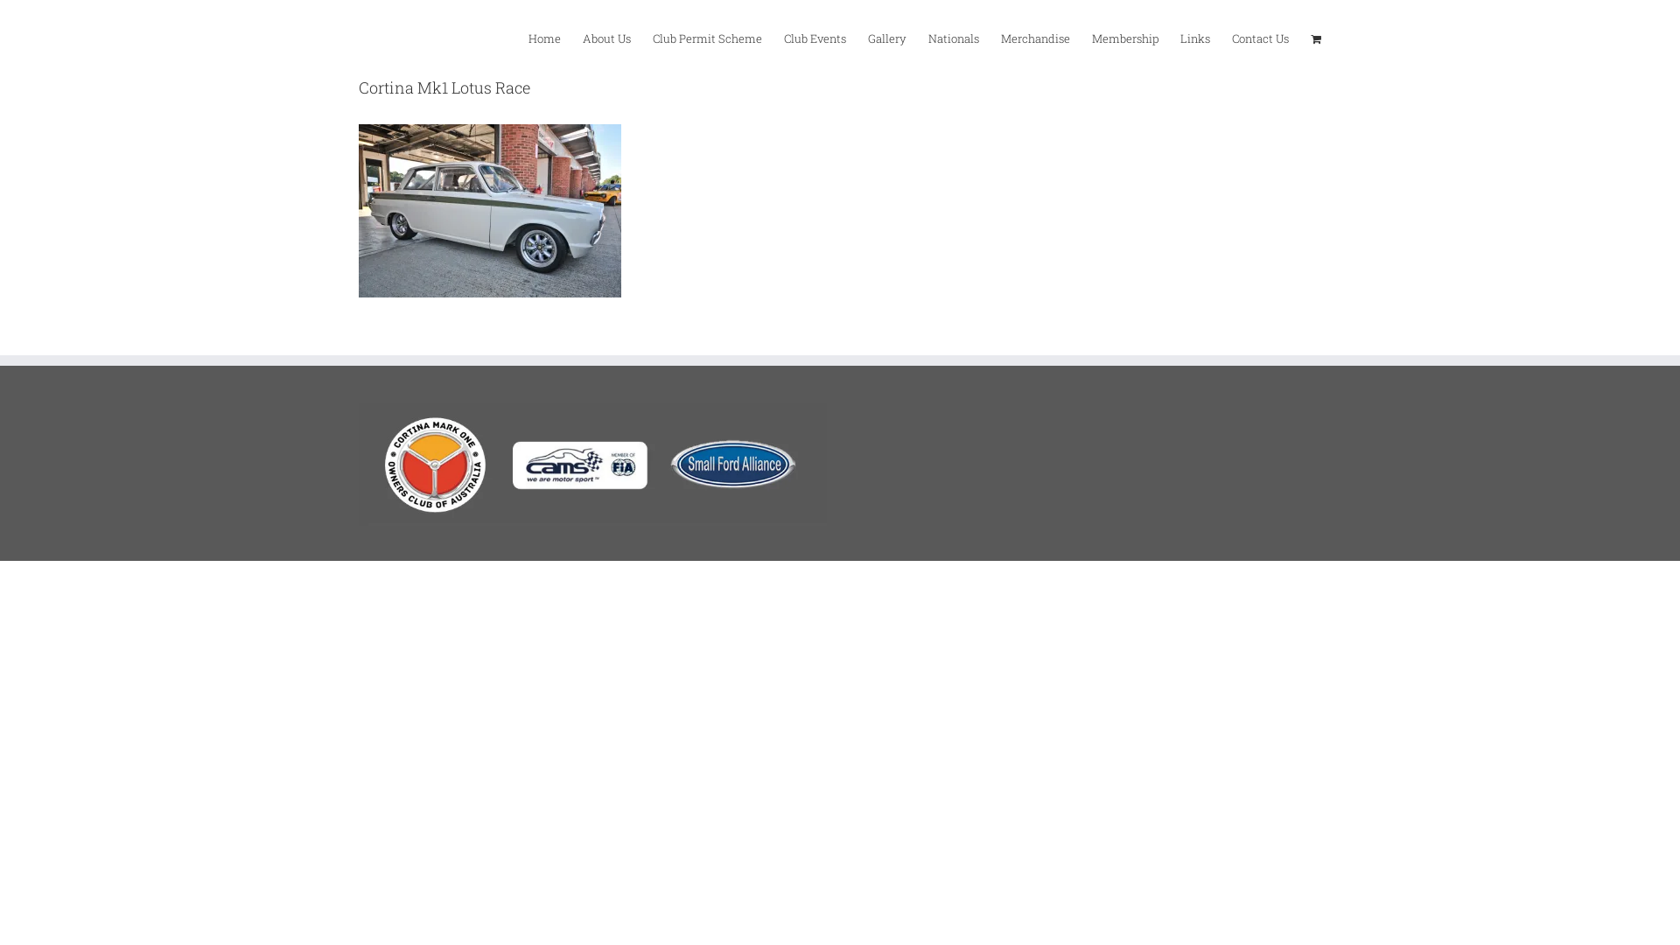  What do you see at coordinates (1195, 38) in the screenshot?
I see `Links` at bounding box center [1195, 38].